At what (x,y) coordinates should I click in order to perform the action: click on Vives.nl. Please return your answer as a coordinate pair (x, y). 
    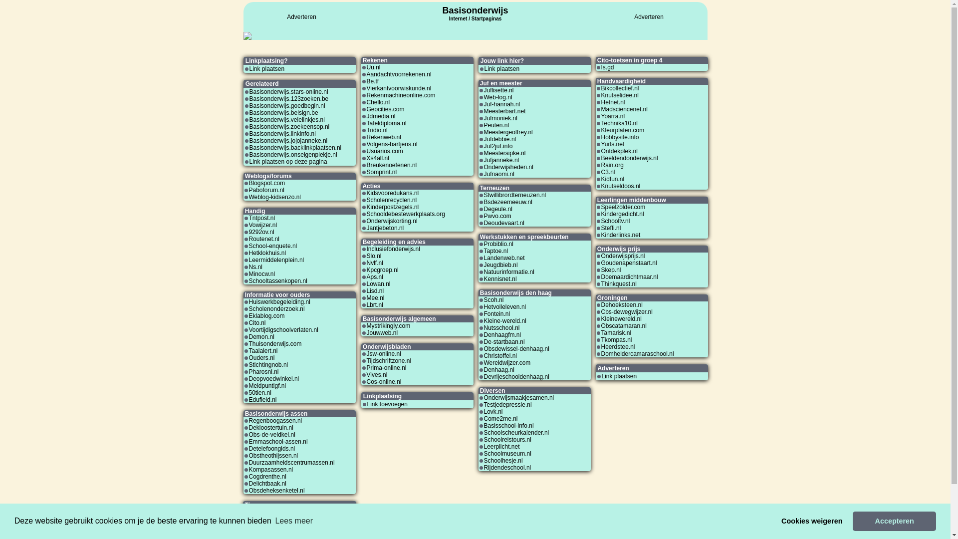
    Looking at the image, I should click on (377, 375).